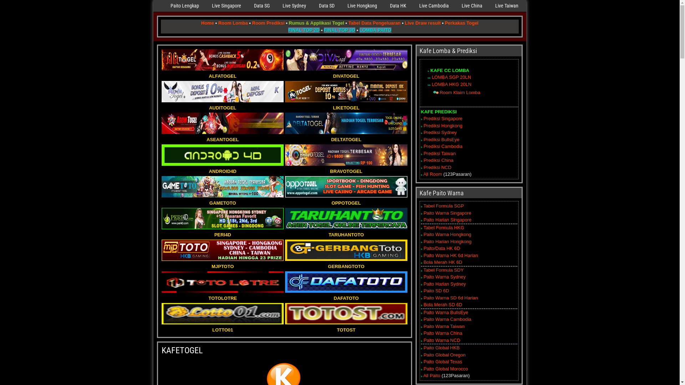  What do you see at coordinates (428, 78) in the screenshot?
I see `panah` at bounding box center [428, 78].